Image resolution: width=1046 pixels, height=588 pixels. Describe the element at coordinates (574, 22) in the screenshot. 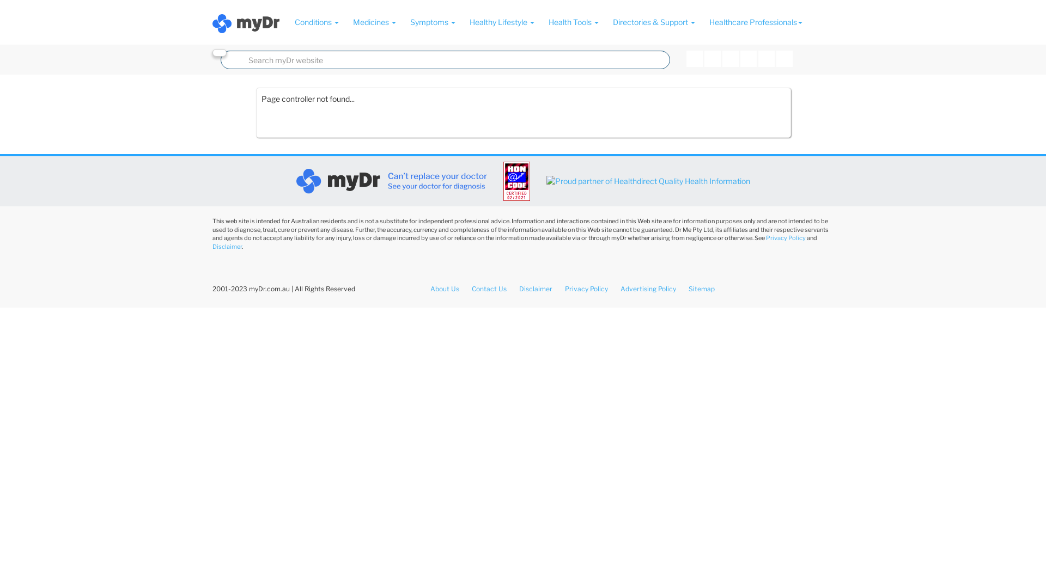

I see `Health Tools` at that location.